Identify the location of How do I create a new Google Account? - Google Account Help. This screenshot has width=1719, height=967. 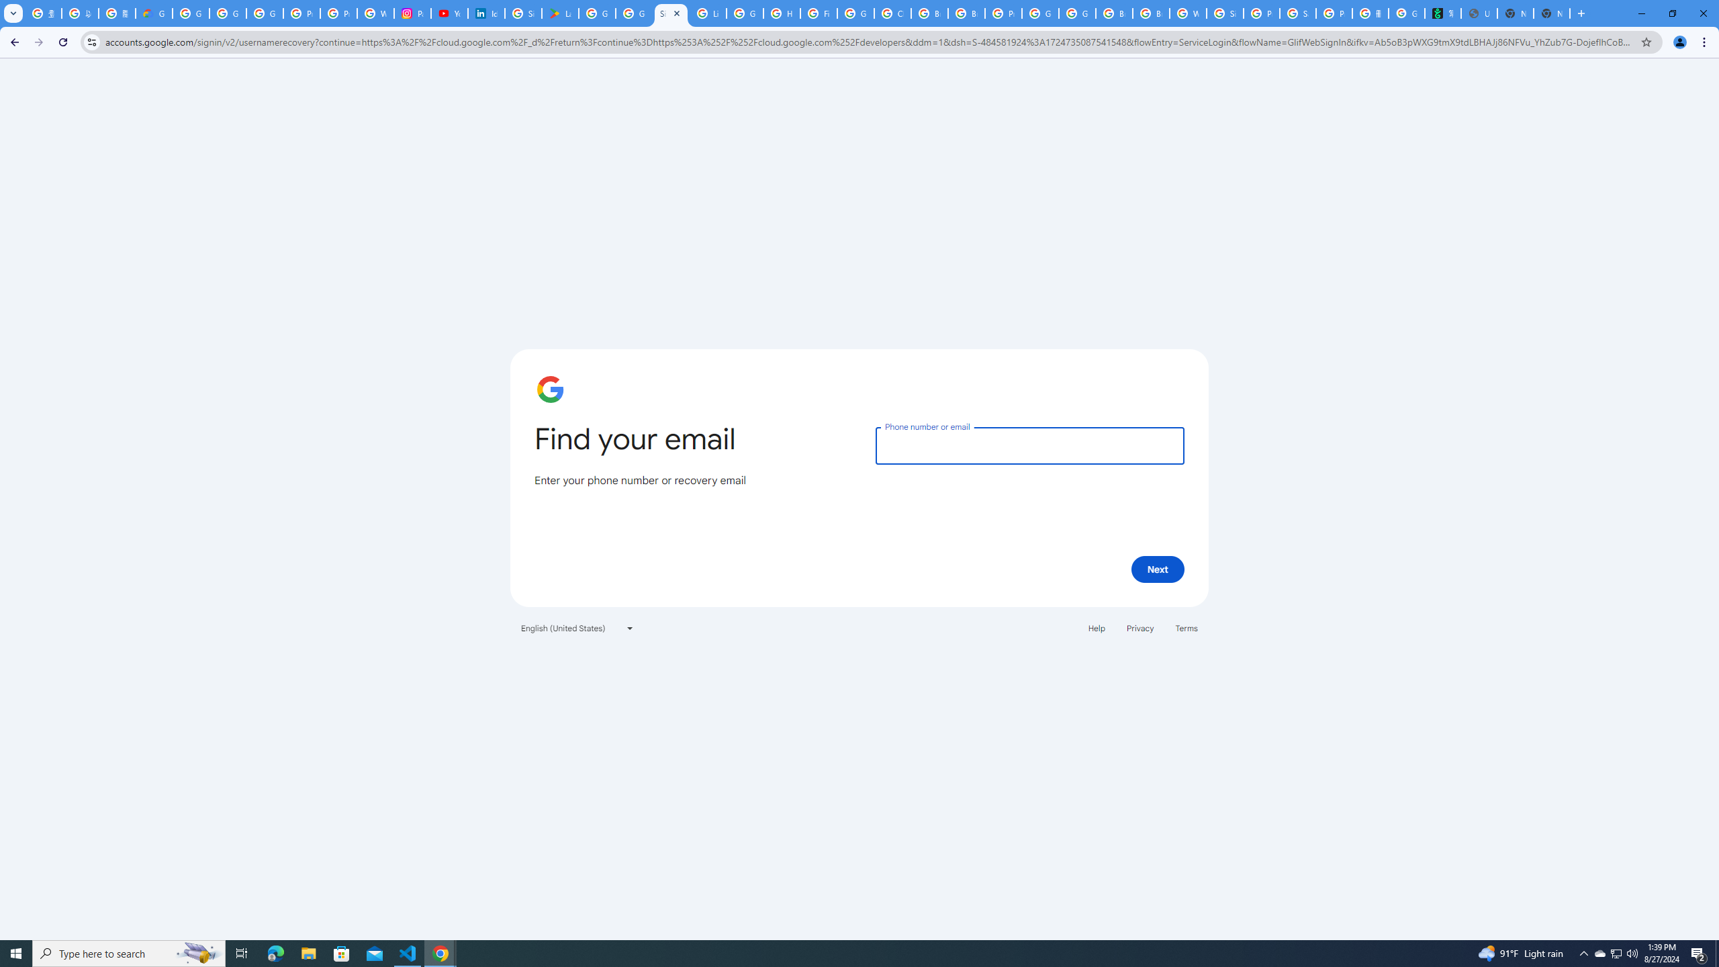
(782, 13).